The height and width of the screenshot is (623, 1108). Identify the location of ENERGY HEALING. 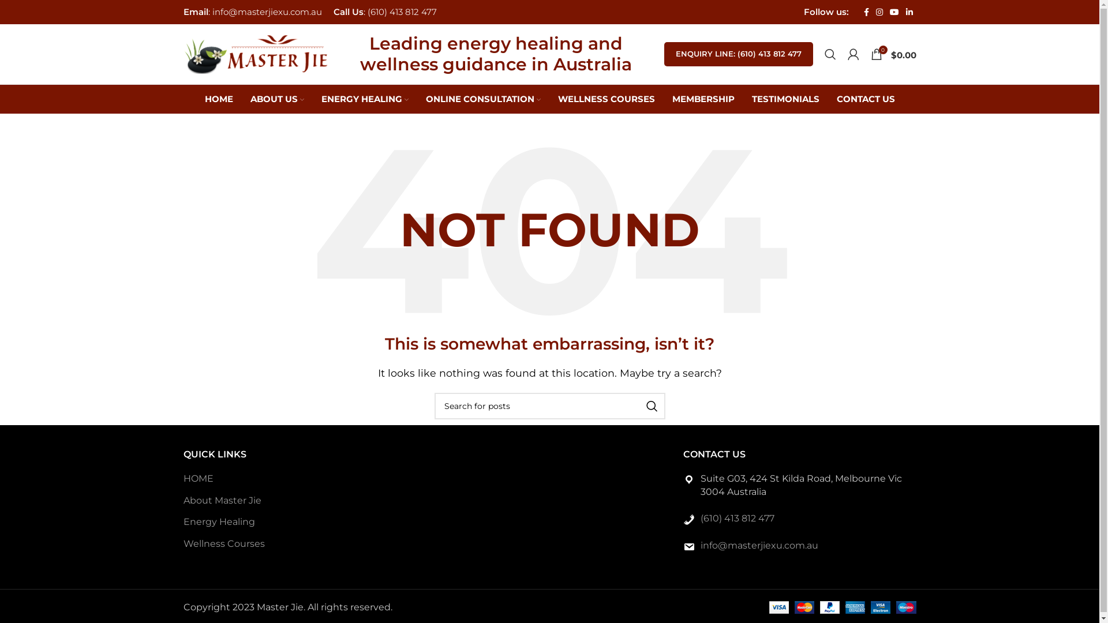
(365, 99).